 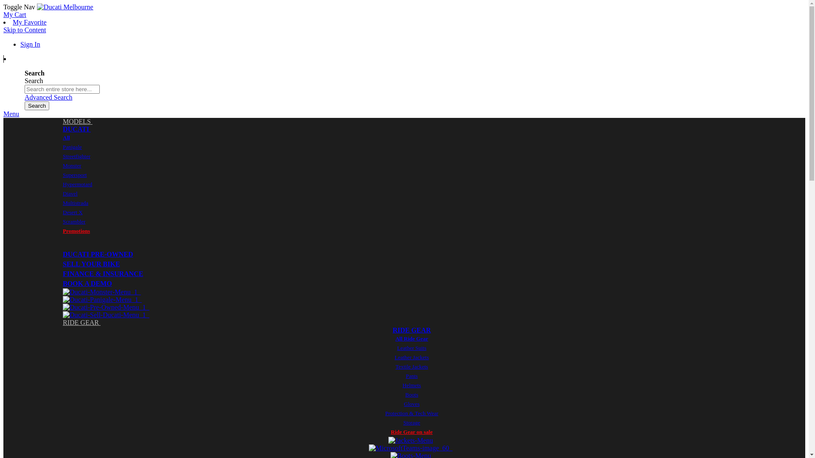 What do you see at coordinates (76, 203) in the screenshot?
I see `Multistrada` at bounding box center [76, 203].